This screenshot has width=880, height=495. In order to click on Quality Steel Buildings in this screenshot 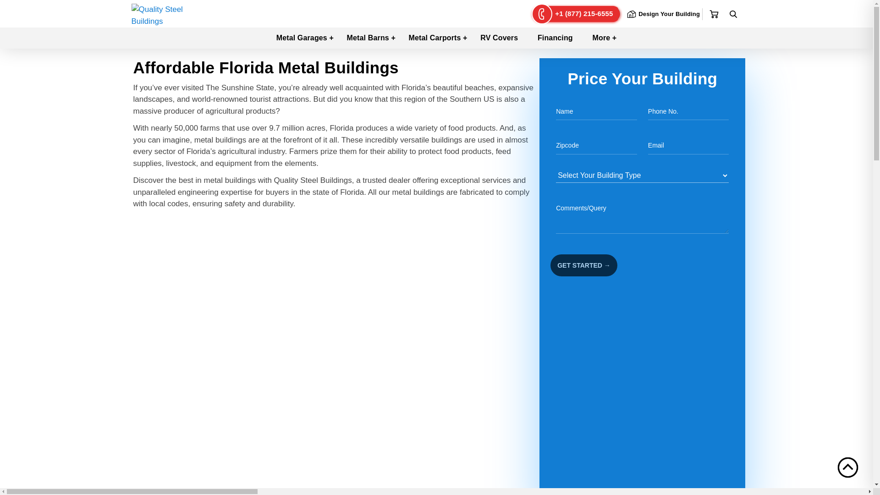, I will do `click(159, 15)`.